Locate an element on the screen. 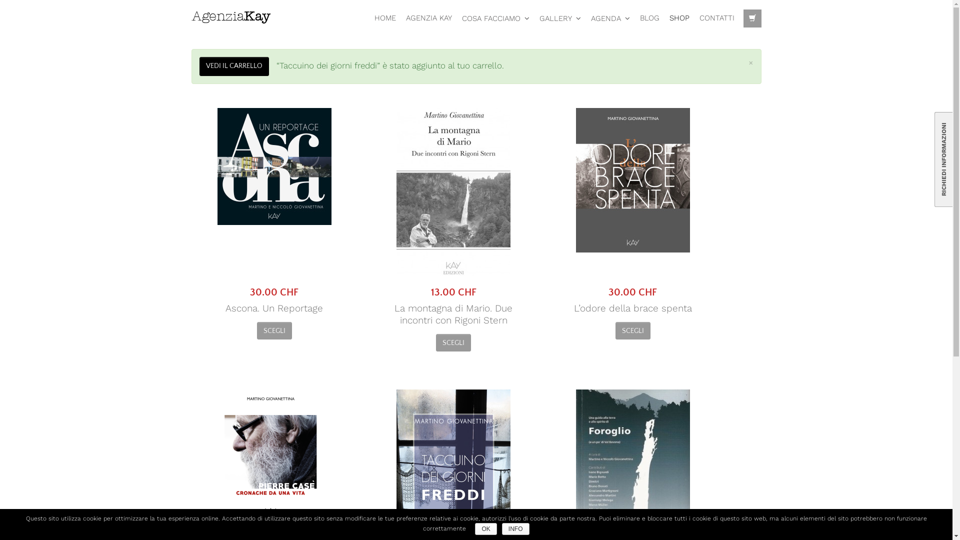 This screenshot has height=540, width=960. CONTATTI is located at coordinates (716, 18).